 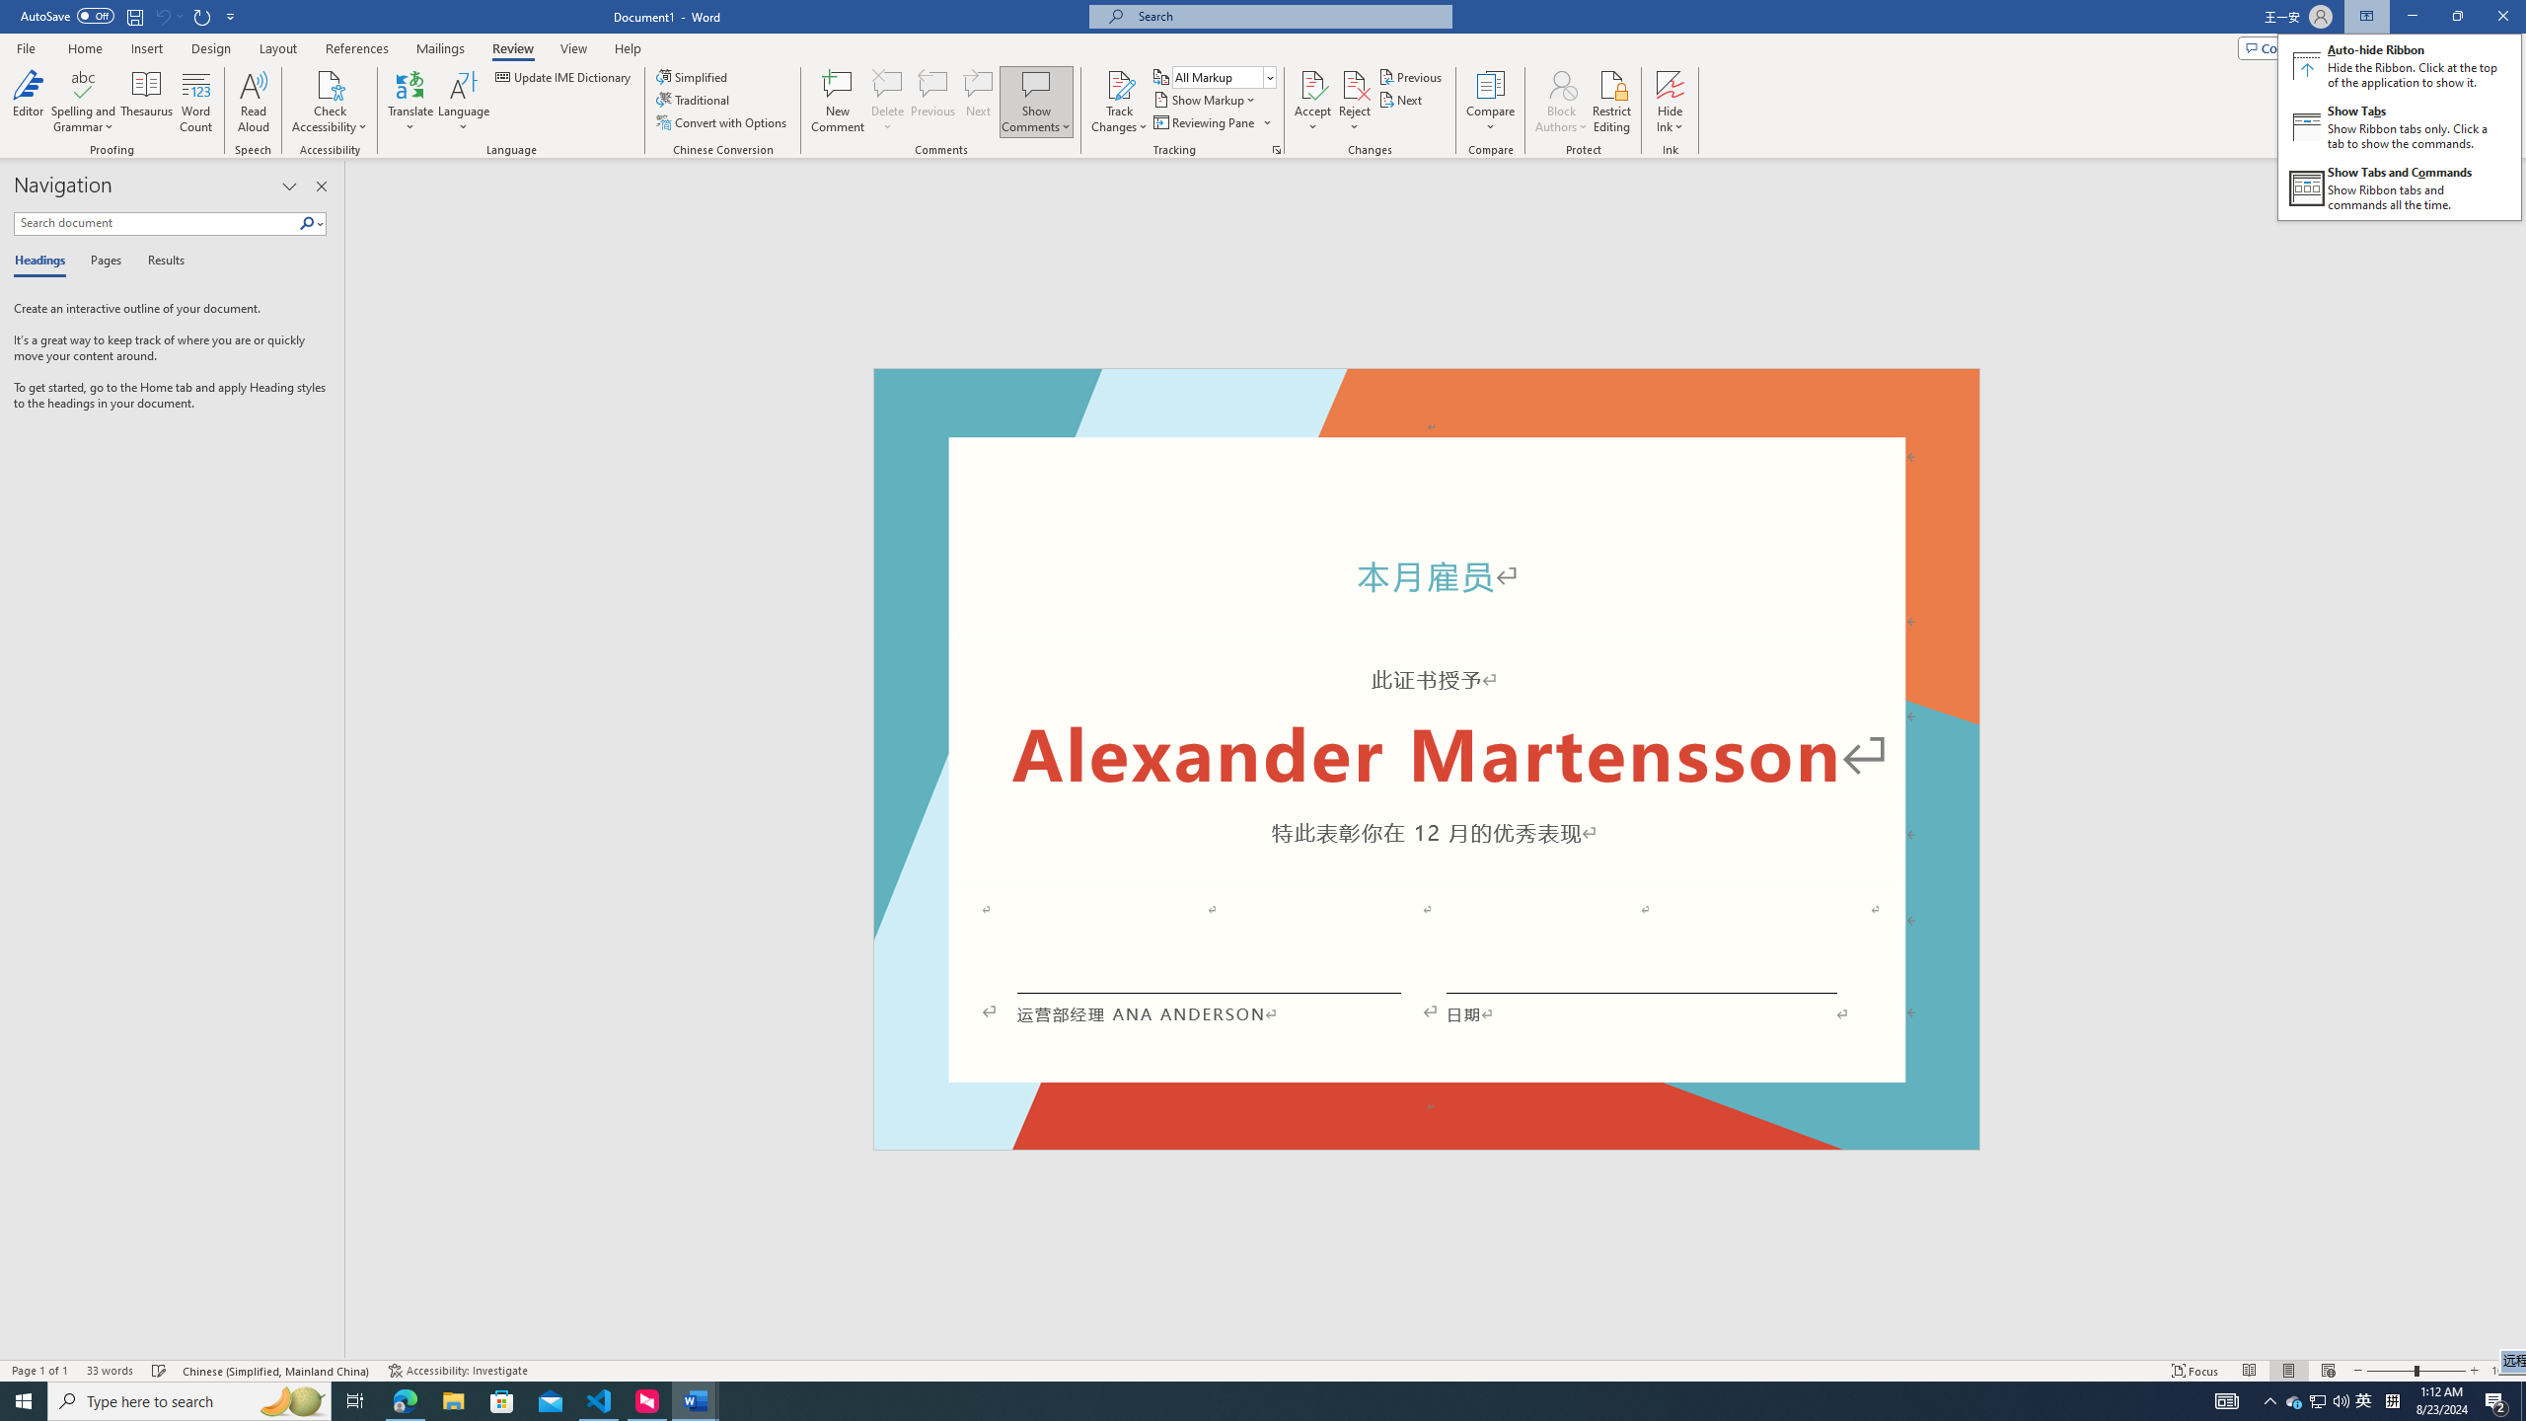 I want to click on Can't Undo, so click(x=162, y=16).